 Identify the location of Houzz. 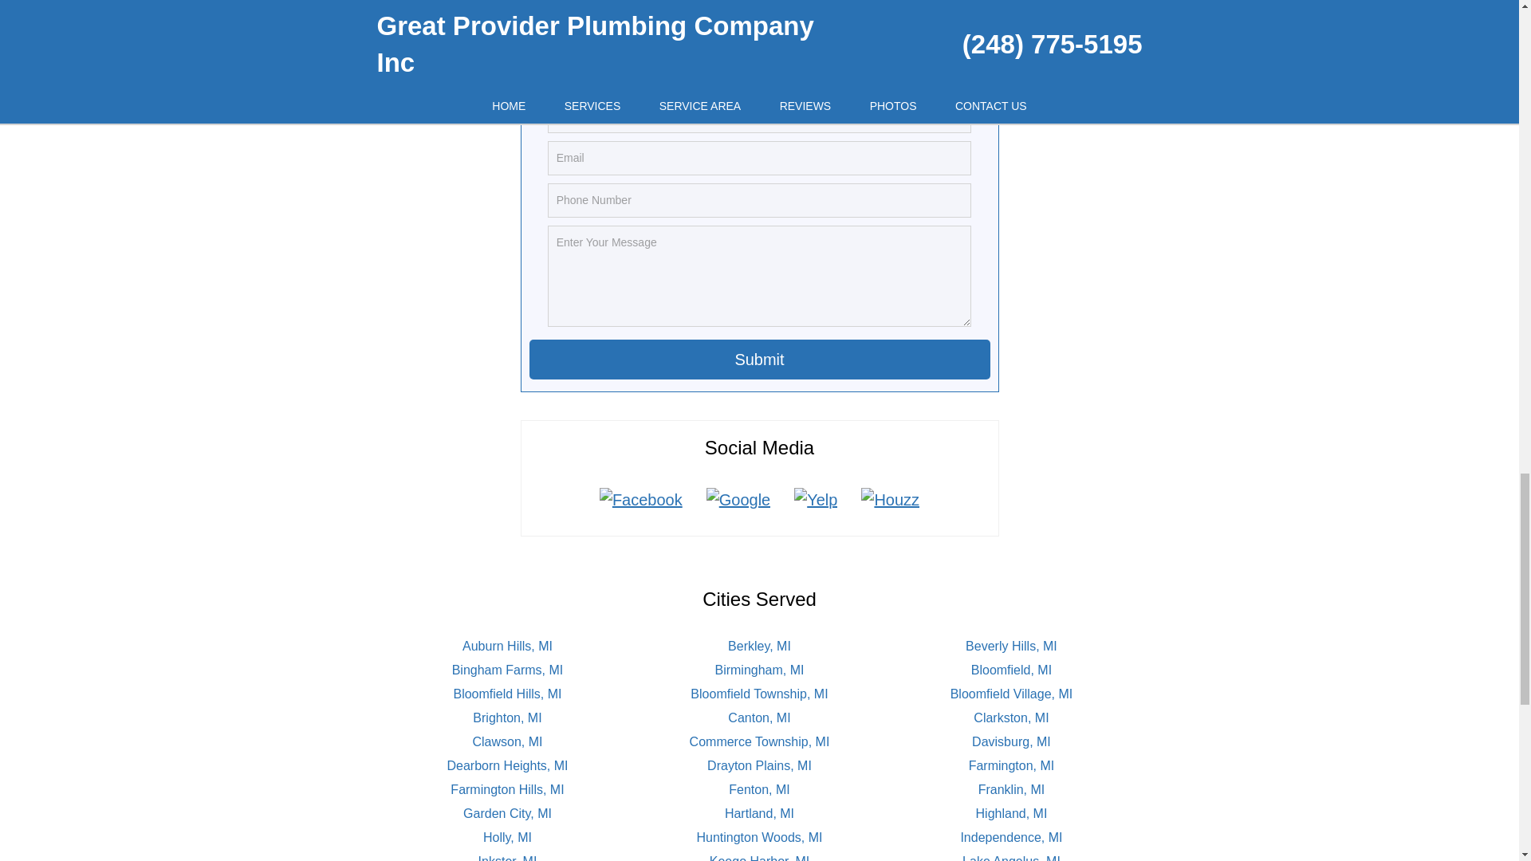
(890, 499).